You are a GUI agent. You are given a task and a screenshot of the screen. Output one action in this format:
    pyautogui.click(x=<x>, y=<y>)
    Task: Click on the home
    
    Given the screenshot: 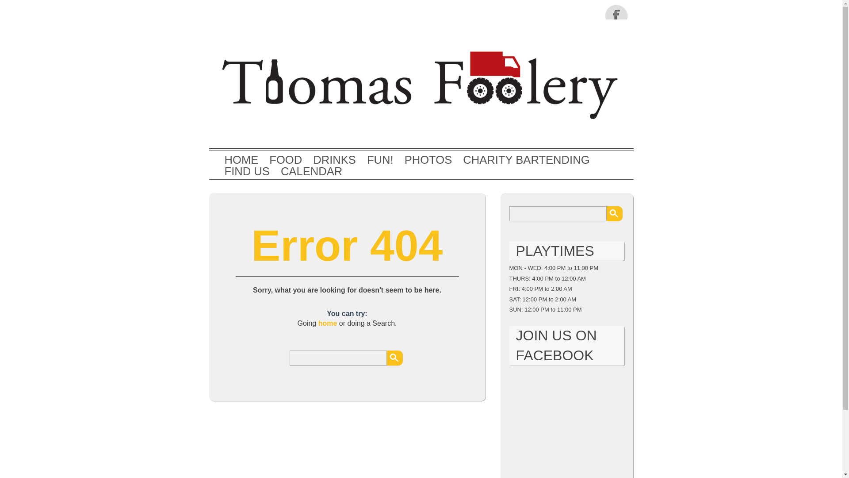 What is the action you would take?
    pyautogui.click(x=328, y=323)
    